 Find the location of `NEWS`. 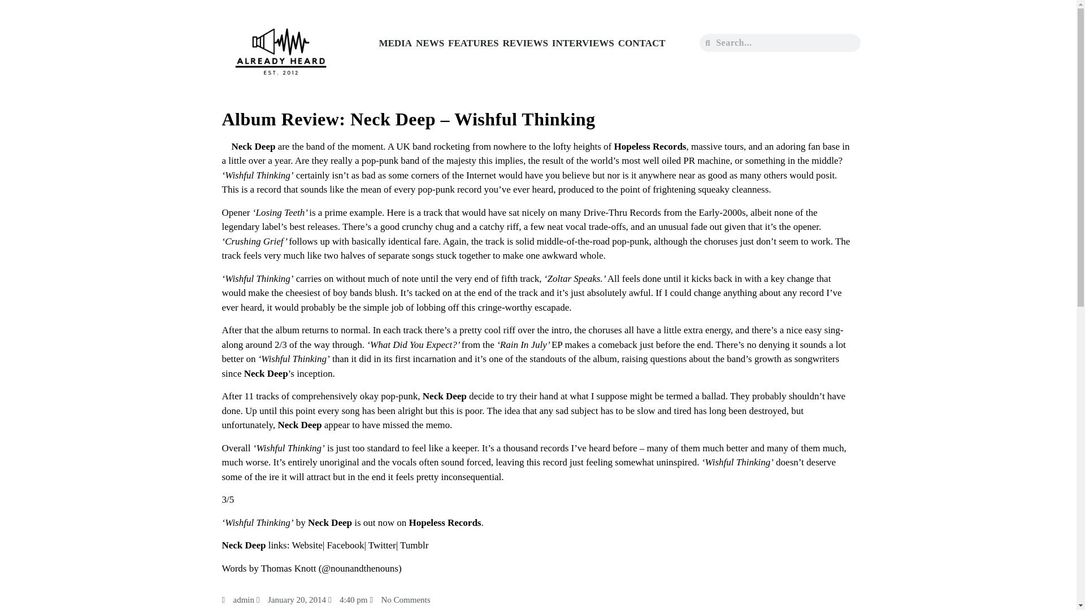

NEWS is located at coordinates (430, 43).